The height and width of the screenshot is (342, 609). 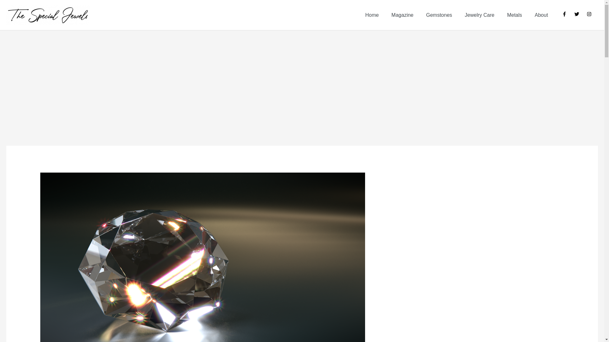 I want to click on Gemstones, so click(x=439, y=15).